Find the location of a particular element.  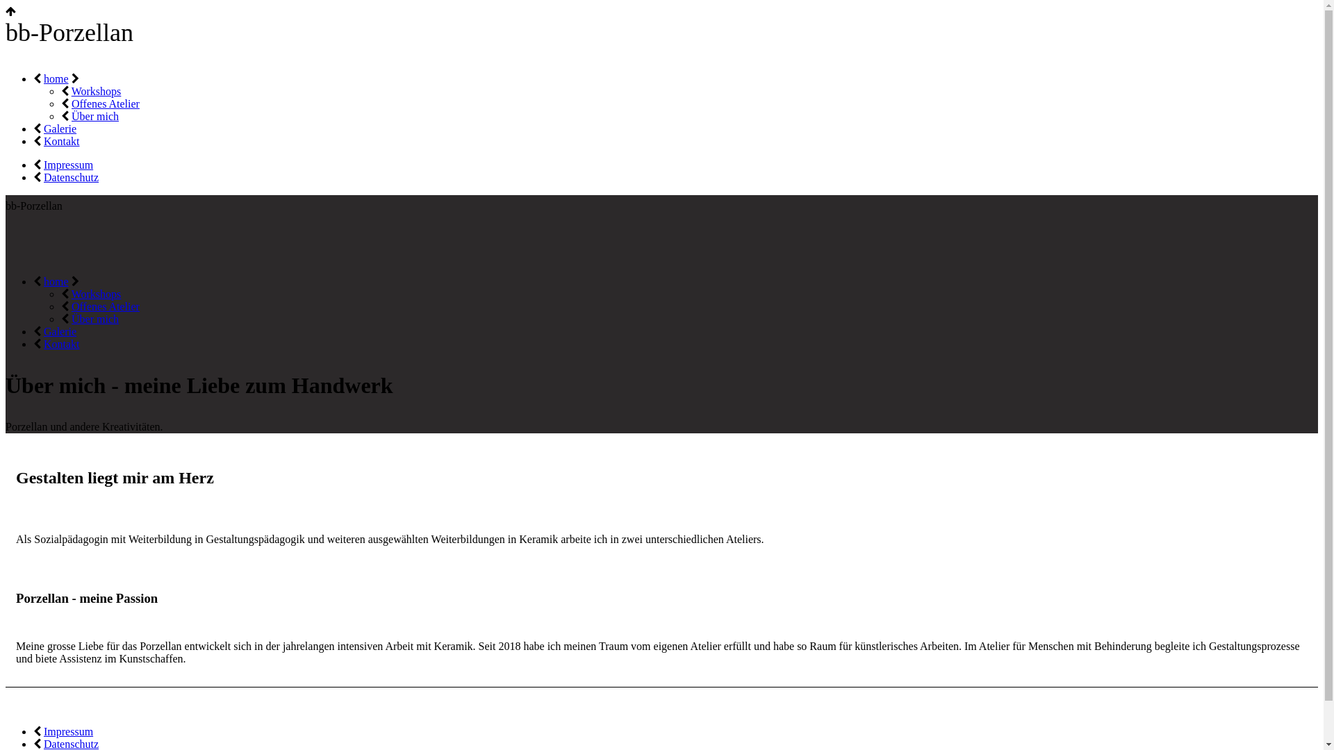

Galerie is located at coordinates (60, 332).